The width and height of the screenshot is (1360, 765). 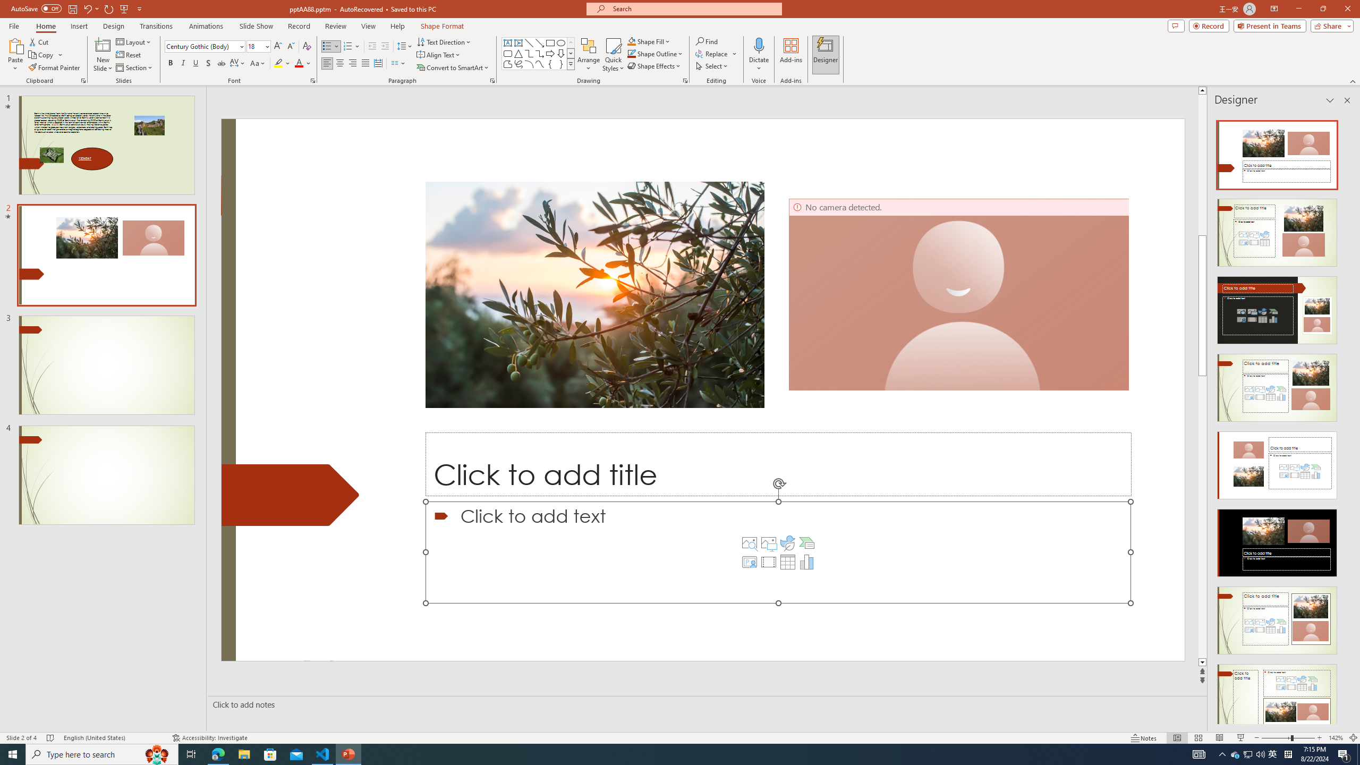 I want to click on Shape Format, so click(x=443, y=26).